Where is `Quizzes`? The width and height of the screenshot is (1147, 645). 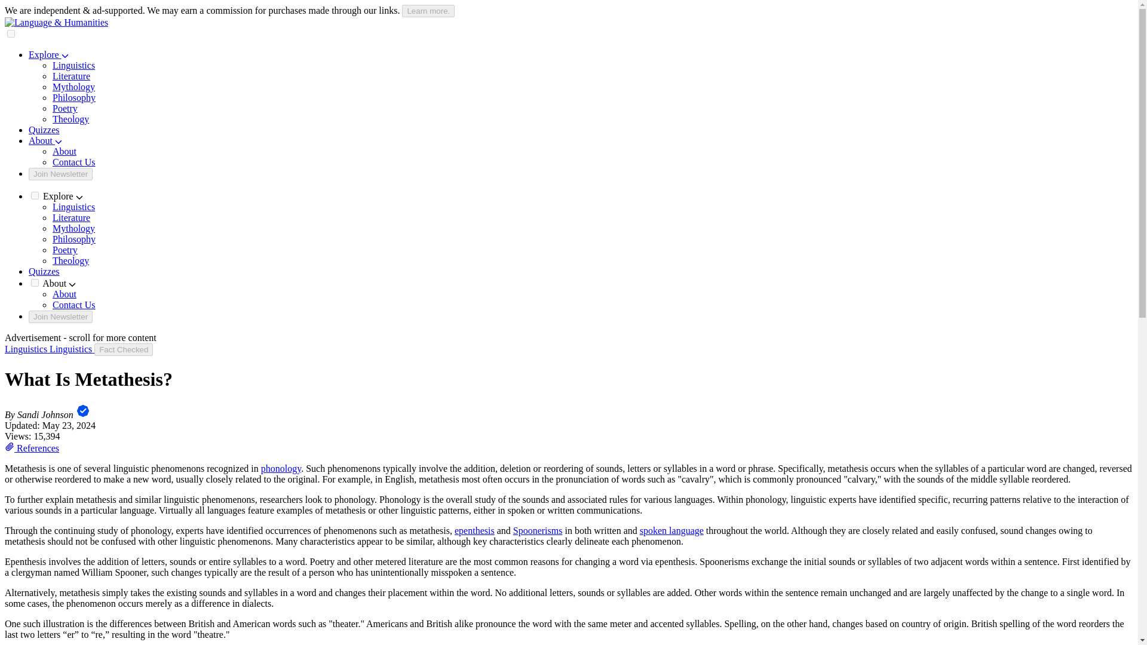
Quizzes is located at coordinates (44, 130).